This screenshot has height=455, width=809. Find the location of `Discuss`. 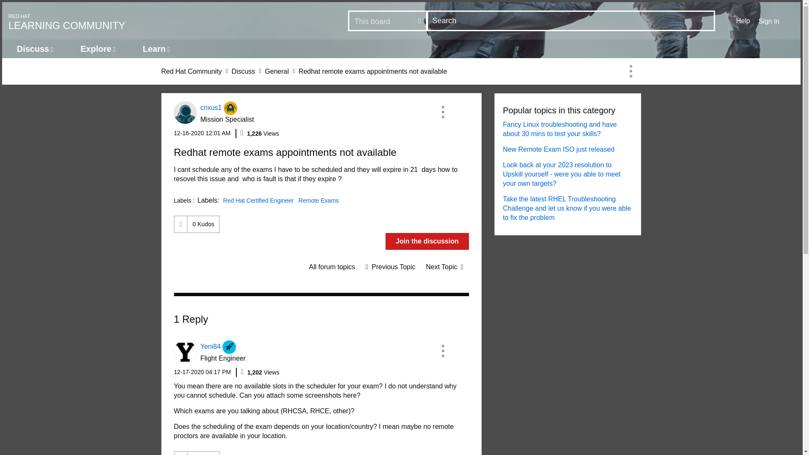

Discuss is located at coordinates (35, 49).